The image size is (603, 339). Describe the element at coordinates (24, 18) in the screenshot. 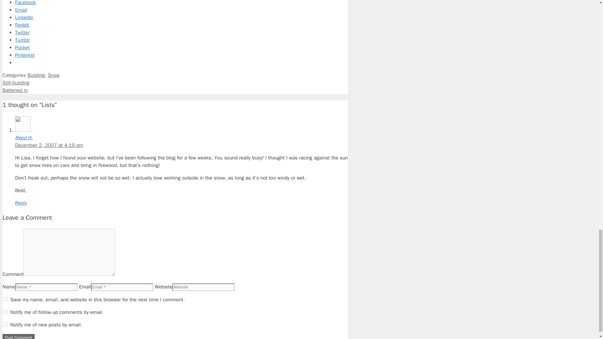

I see `Click to share on LinkedIn` at that location.